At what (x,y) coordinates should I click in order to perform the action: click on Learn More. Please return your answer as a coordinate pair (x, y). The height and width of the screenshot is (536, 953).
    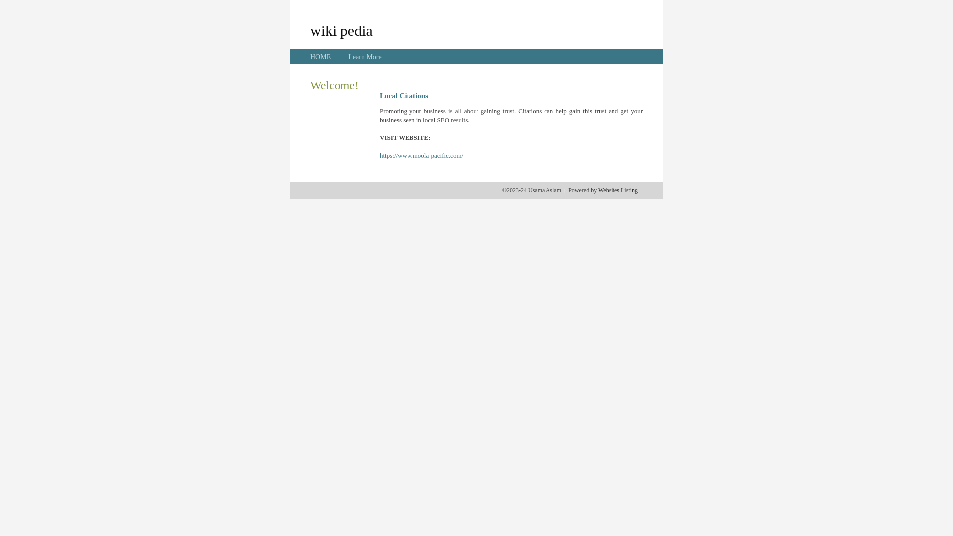
    Looking at the image, I should click on (365, 57).